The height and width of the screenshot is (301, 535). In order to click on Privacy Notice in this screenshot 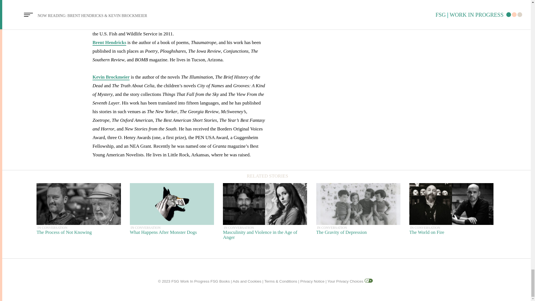, I will do `click(451, 211)`.